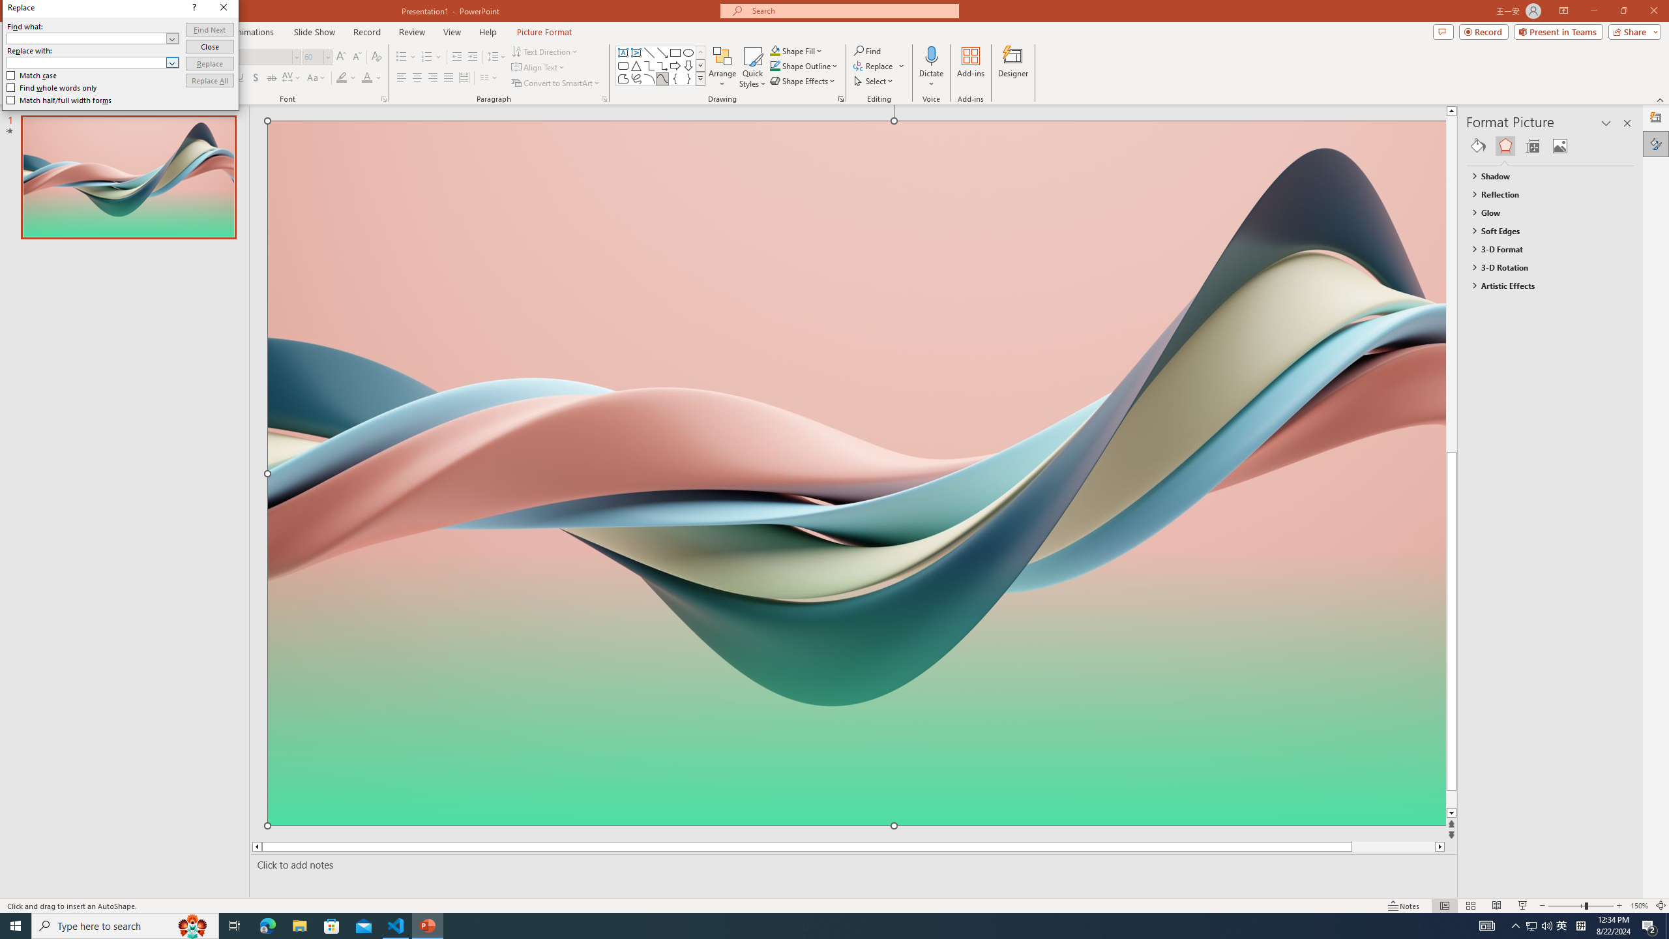 This screenshot has width=1669, height=939. I want to click on Center, so click(417, 78).